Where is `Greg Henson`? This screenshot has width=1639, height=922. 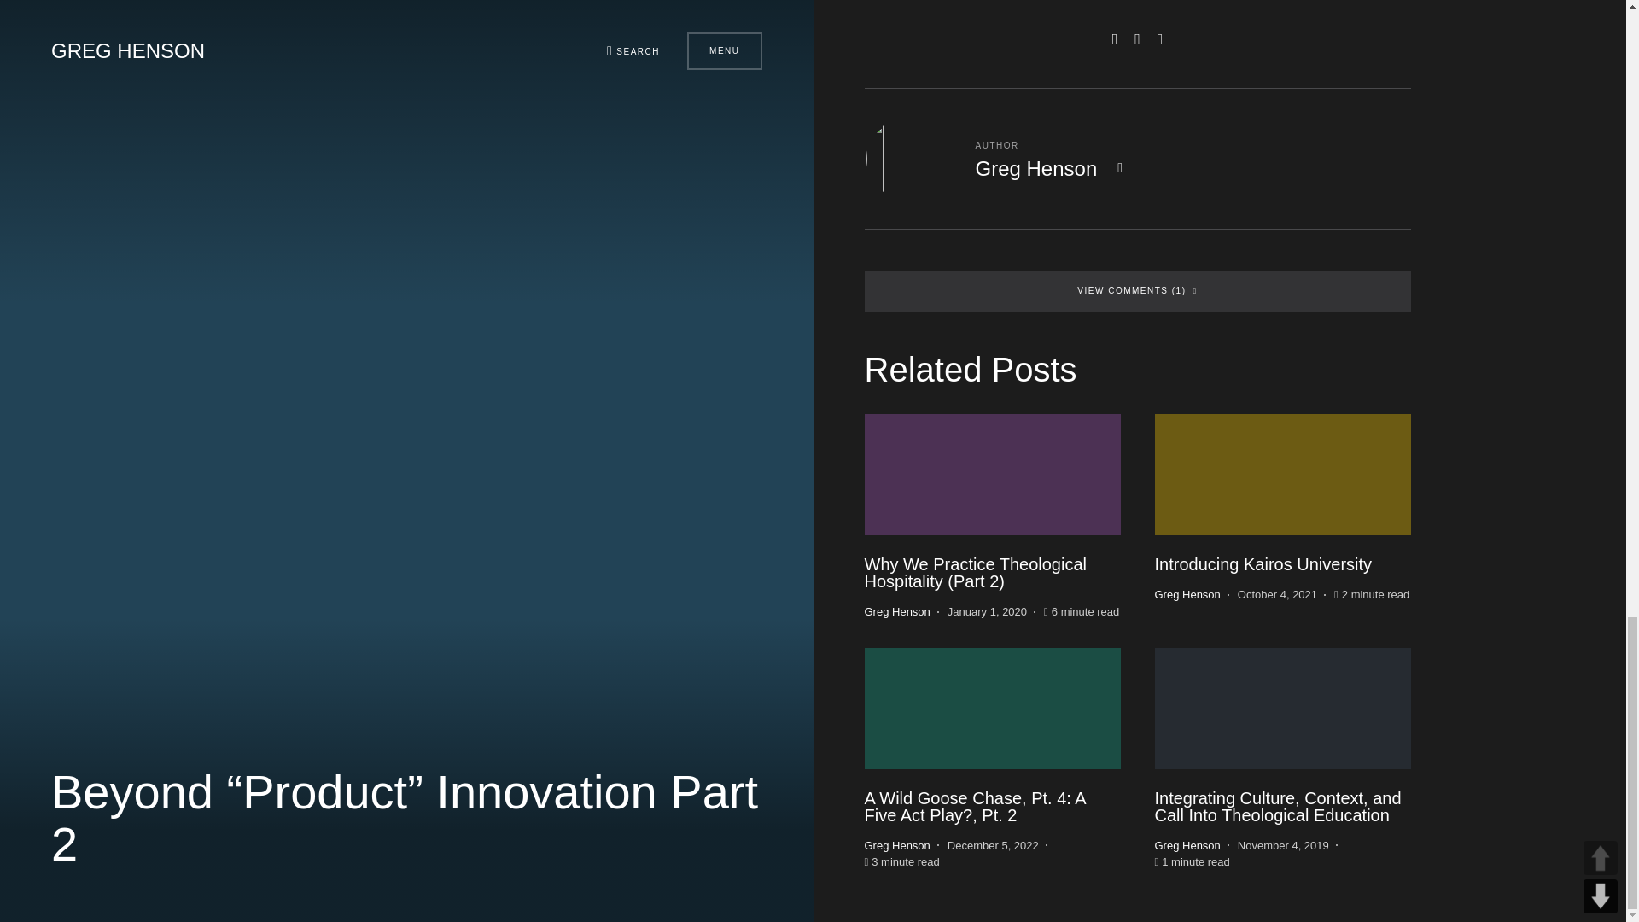 Greg Henson is located at coordinates (896, 611).